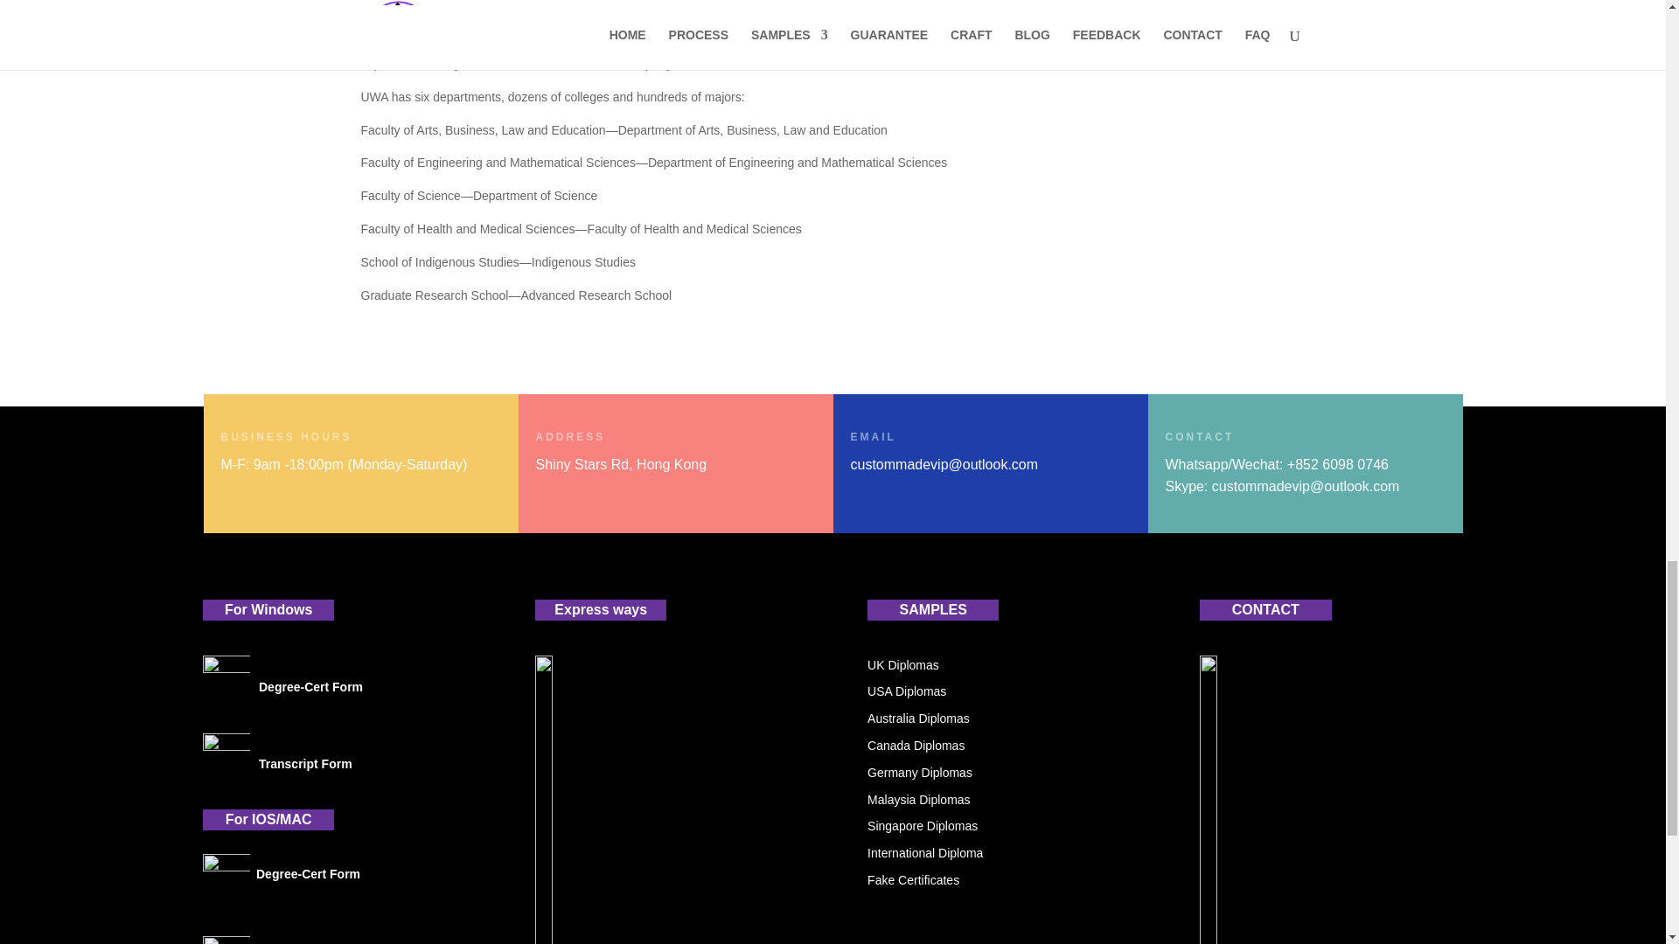 The height and width of the screenshot is (944, 1679). What do you see at coordinates (902, 664) in the screenshot?
I see `UK Diplomas` at bounding box center [902, 664].